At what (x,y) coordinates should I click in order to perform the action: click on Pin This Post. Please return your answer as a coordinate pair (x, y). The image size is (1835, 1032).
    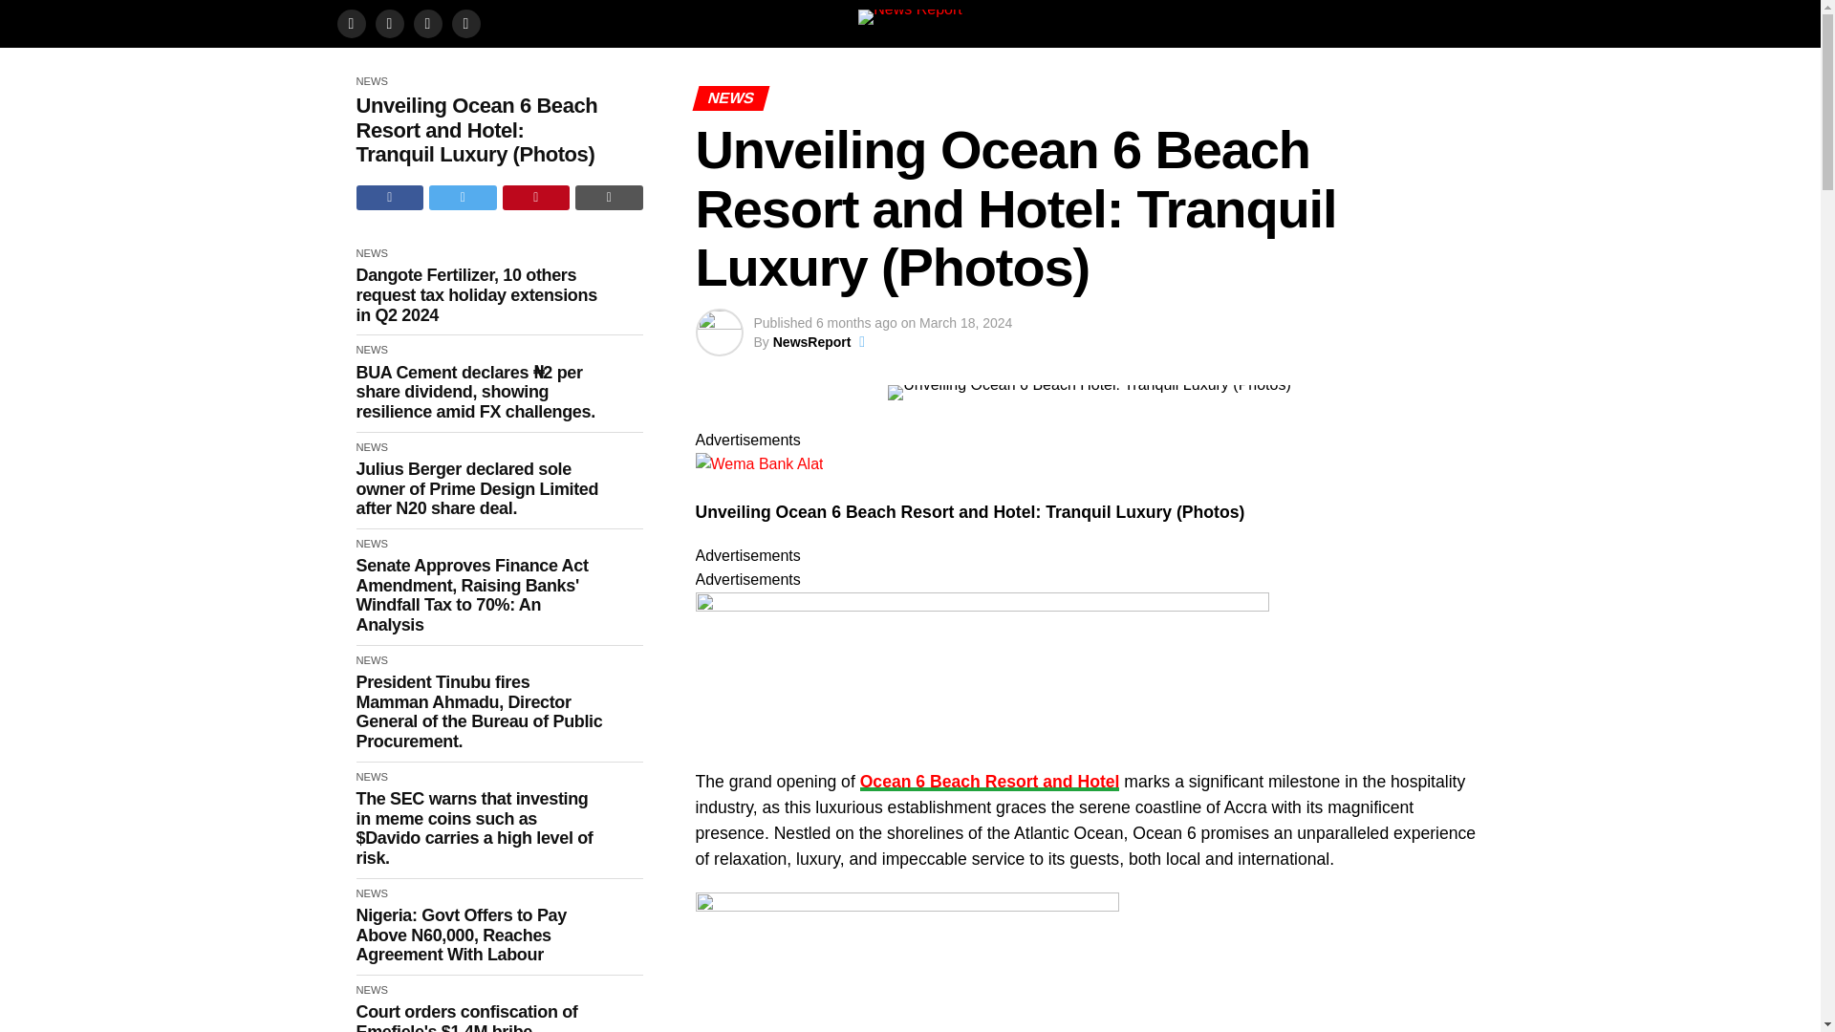
    Looking at the image, I should click on (537, 198).